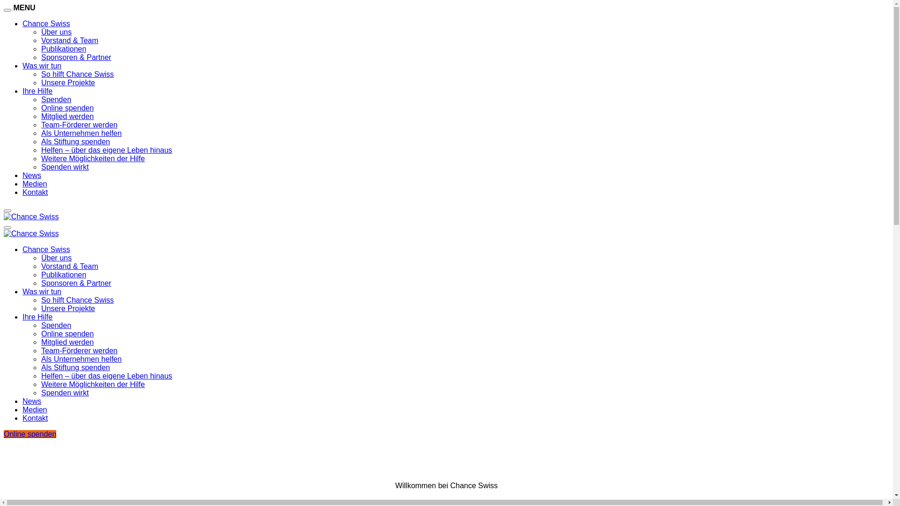 The image size is (900, 506). What do you see at coordinates (70, 40) in the screenshot?
I see `Vorstand & Team` at bounding box center [70, 40].